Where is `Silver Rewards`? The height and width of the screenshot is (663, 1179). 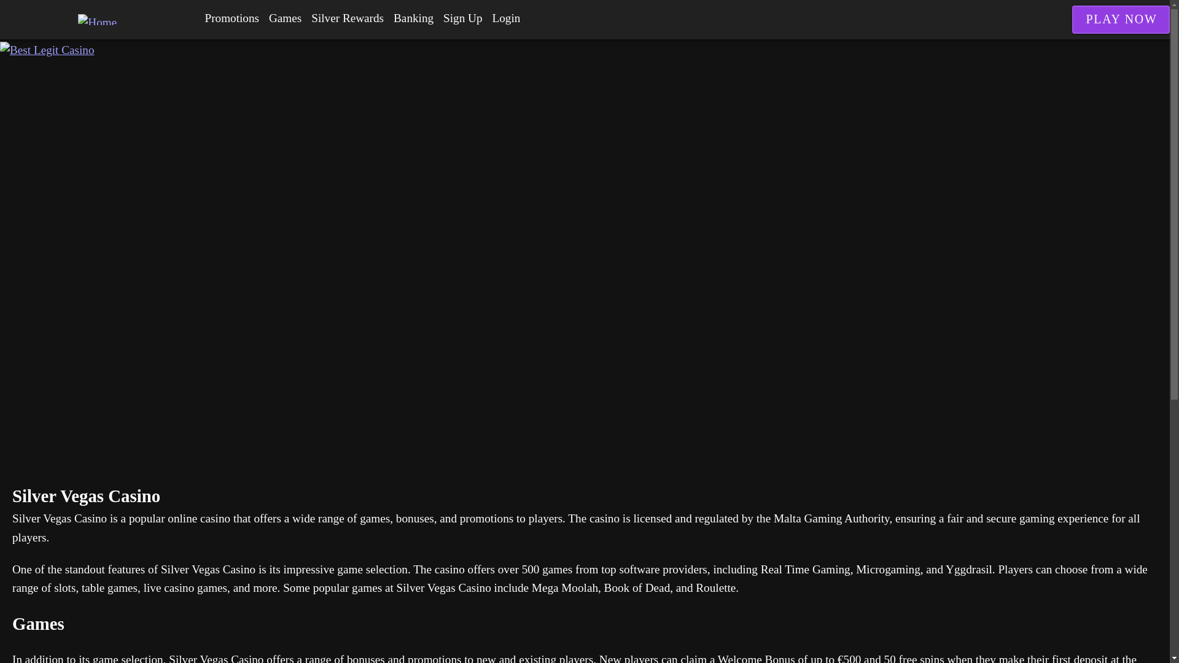
Silver Rewards is located at coordinates (348, 18).